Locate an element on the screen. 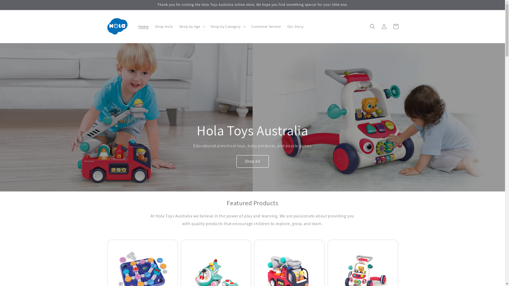  Cart is located at coordinates (396, 26).